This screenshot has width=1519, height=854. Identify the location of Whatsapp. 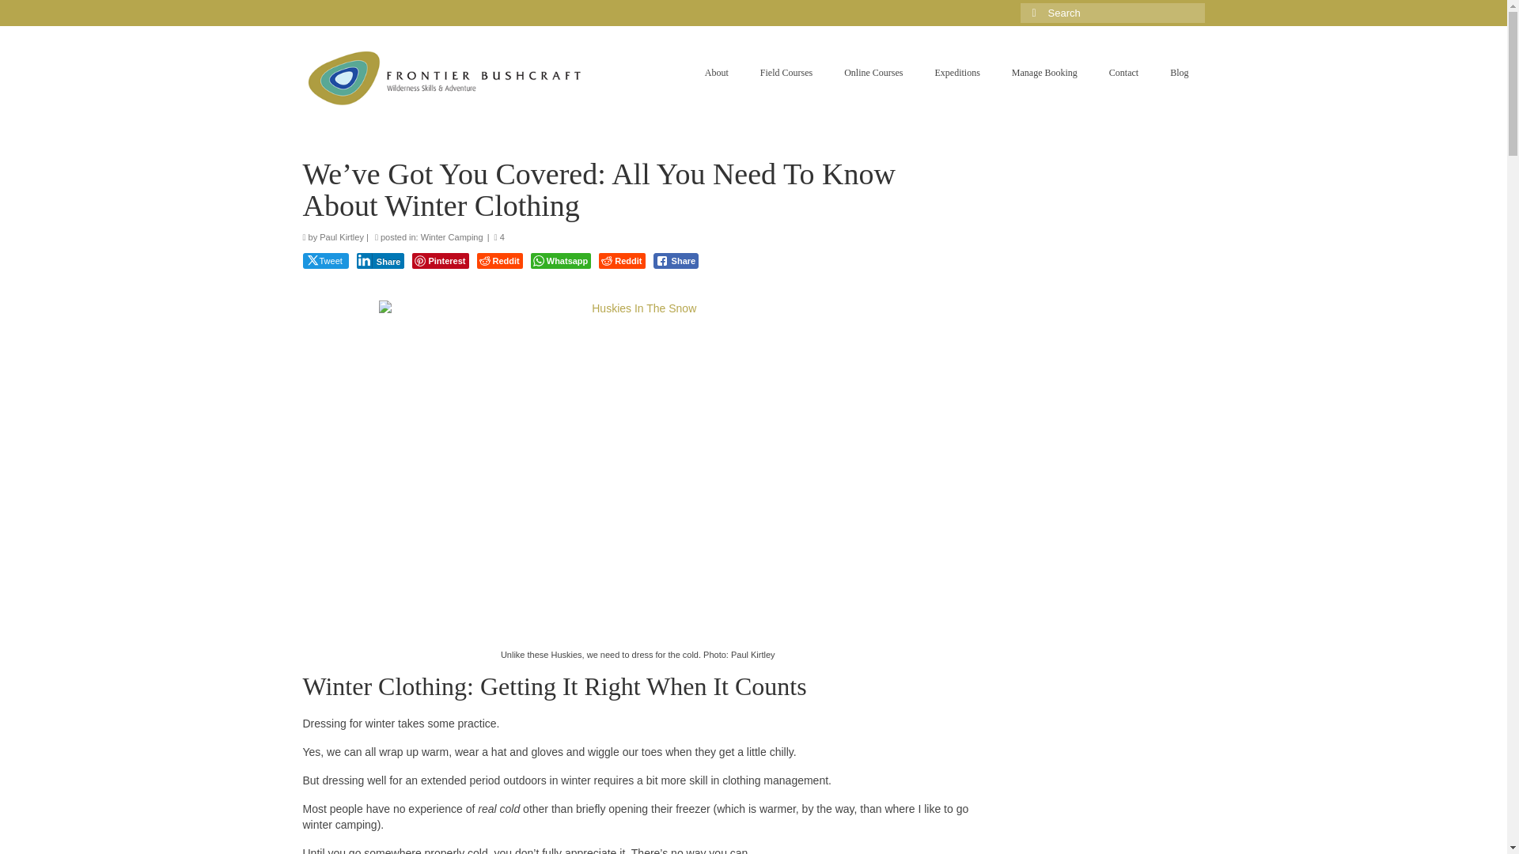
(561, 261).